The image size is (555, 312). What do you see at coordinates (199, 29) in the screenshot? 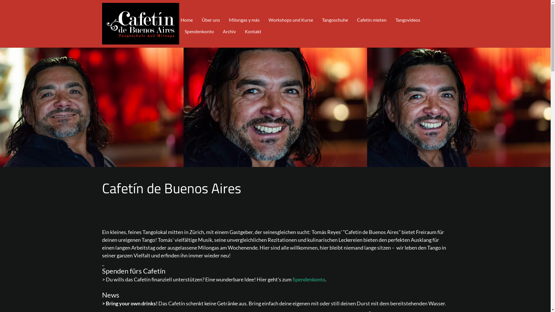
I see `Spendenkonto` at bounding box center [199, 29].